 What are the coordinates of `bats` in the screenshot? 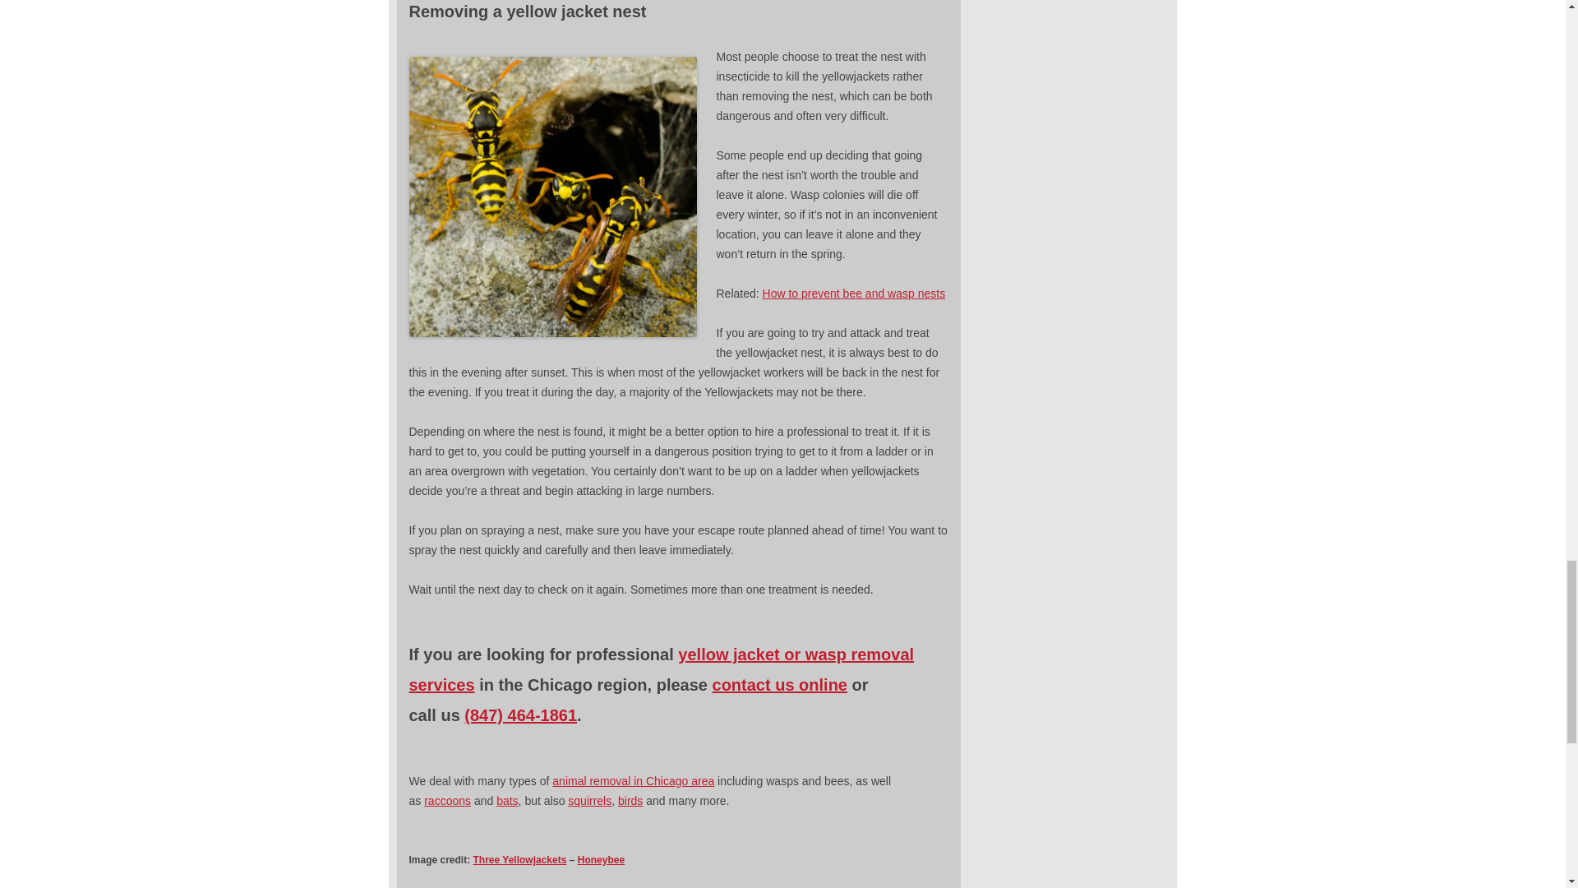 It's located at (506, 800).